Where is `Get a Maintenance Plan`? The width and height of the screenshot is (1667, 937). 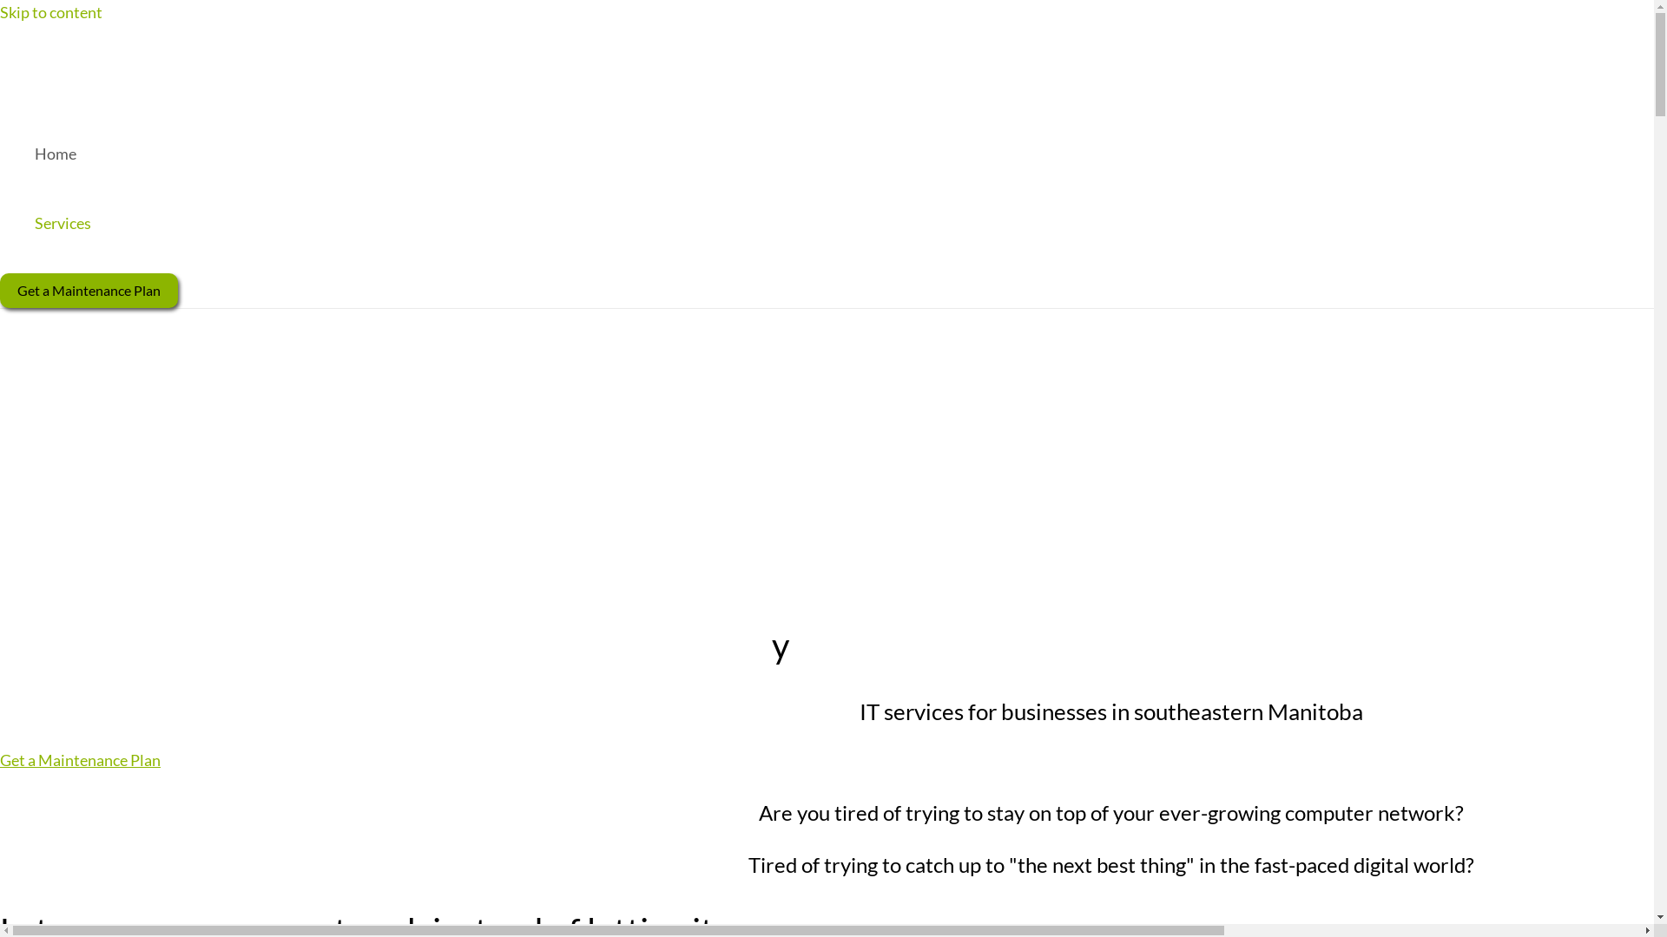
Get a Maintenance Plan is located at coordinates (80, 760).